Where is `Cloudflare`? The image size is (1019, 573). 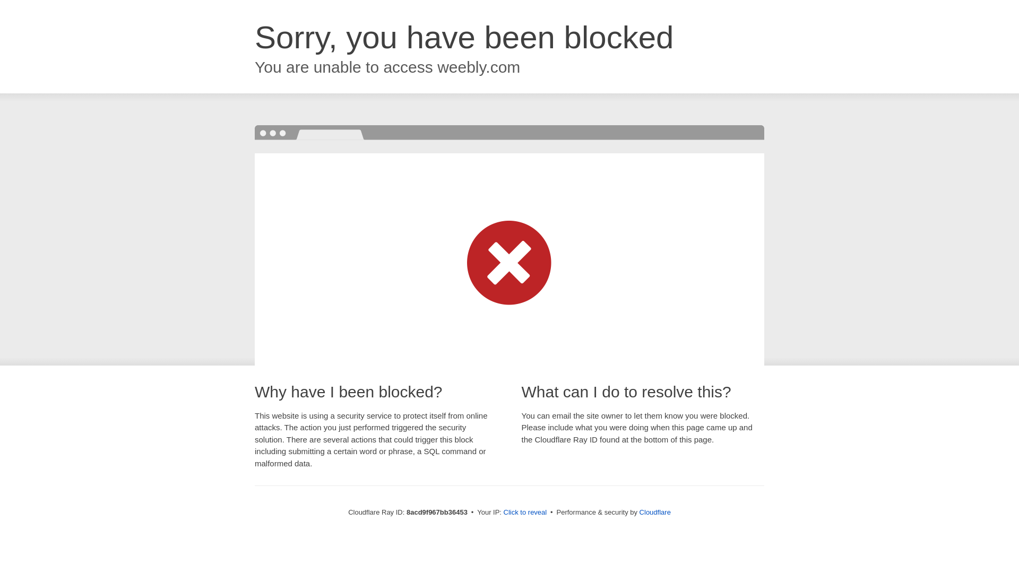
Cloudflare is located at coordinates (654, 512).